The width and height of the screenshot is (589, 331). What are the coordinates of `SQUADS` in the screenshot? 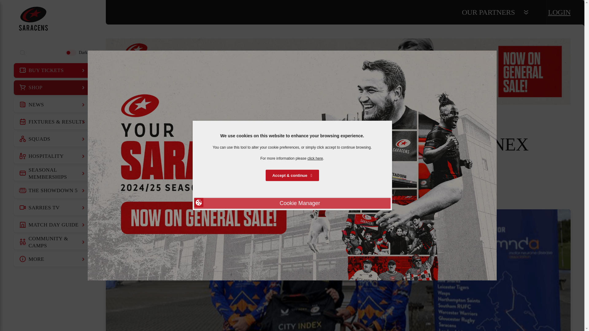 It's located at (53, 139).